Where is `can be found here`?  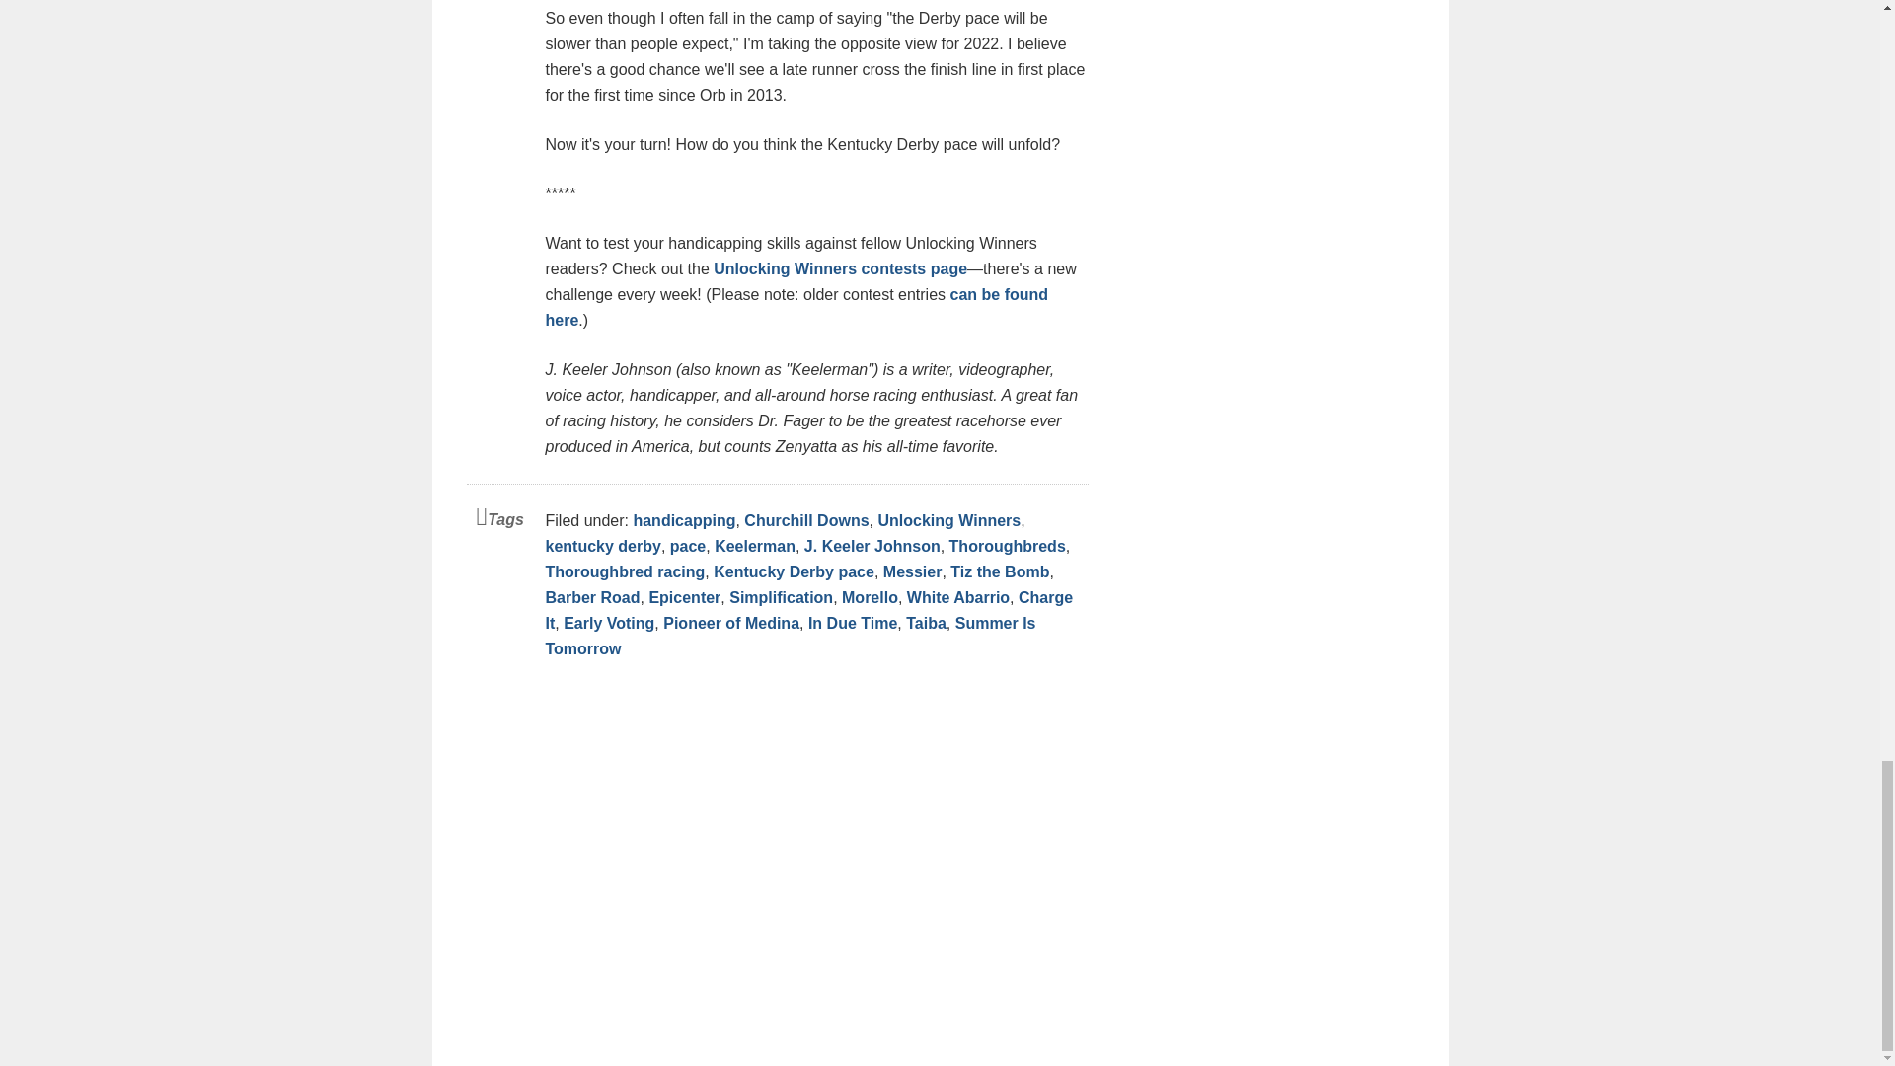 can be found here is located at coordinates (796, 307).